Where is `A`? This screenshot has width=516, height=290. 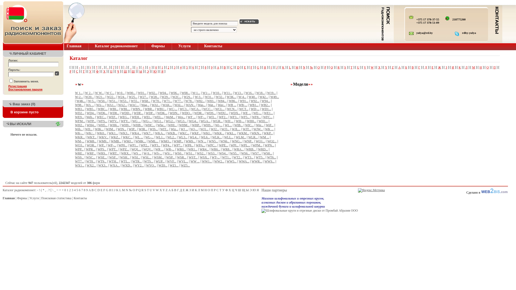
A is located at coordinates (218, 67).